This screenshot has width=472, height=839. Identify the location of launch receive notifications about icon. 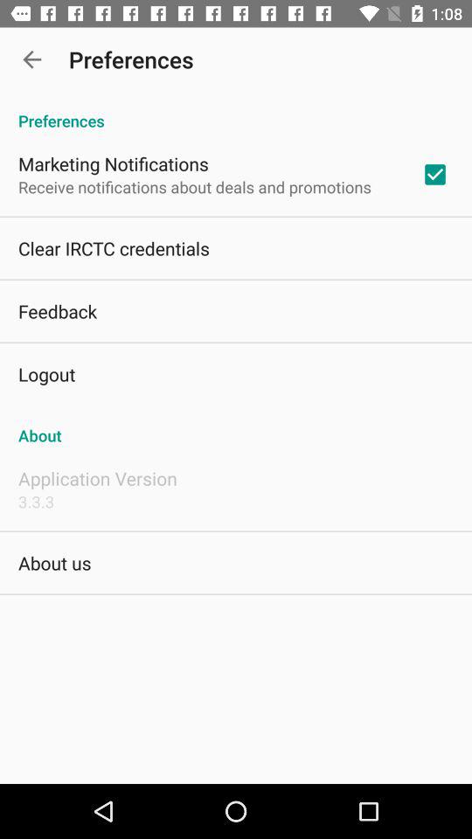
(194, 187).